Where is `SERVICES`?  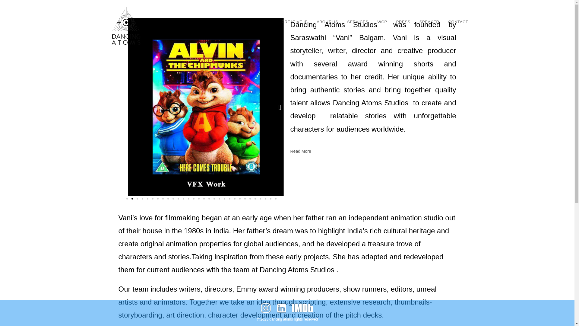
SERVICES is located at coordinates (358, 22).